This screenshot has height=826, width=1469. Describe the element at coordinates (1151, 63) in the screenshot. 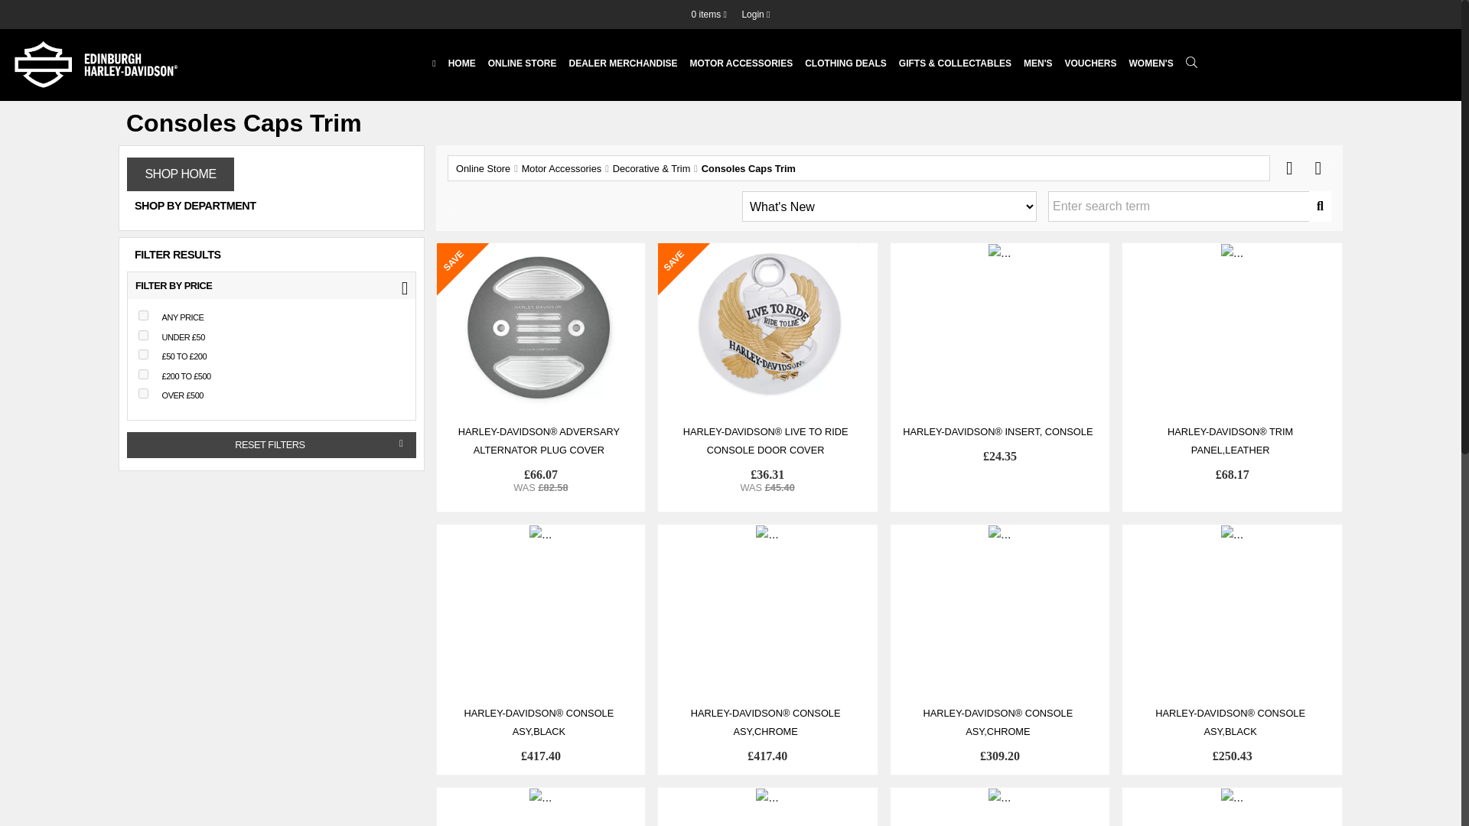

I see `Women's` at that location.